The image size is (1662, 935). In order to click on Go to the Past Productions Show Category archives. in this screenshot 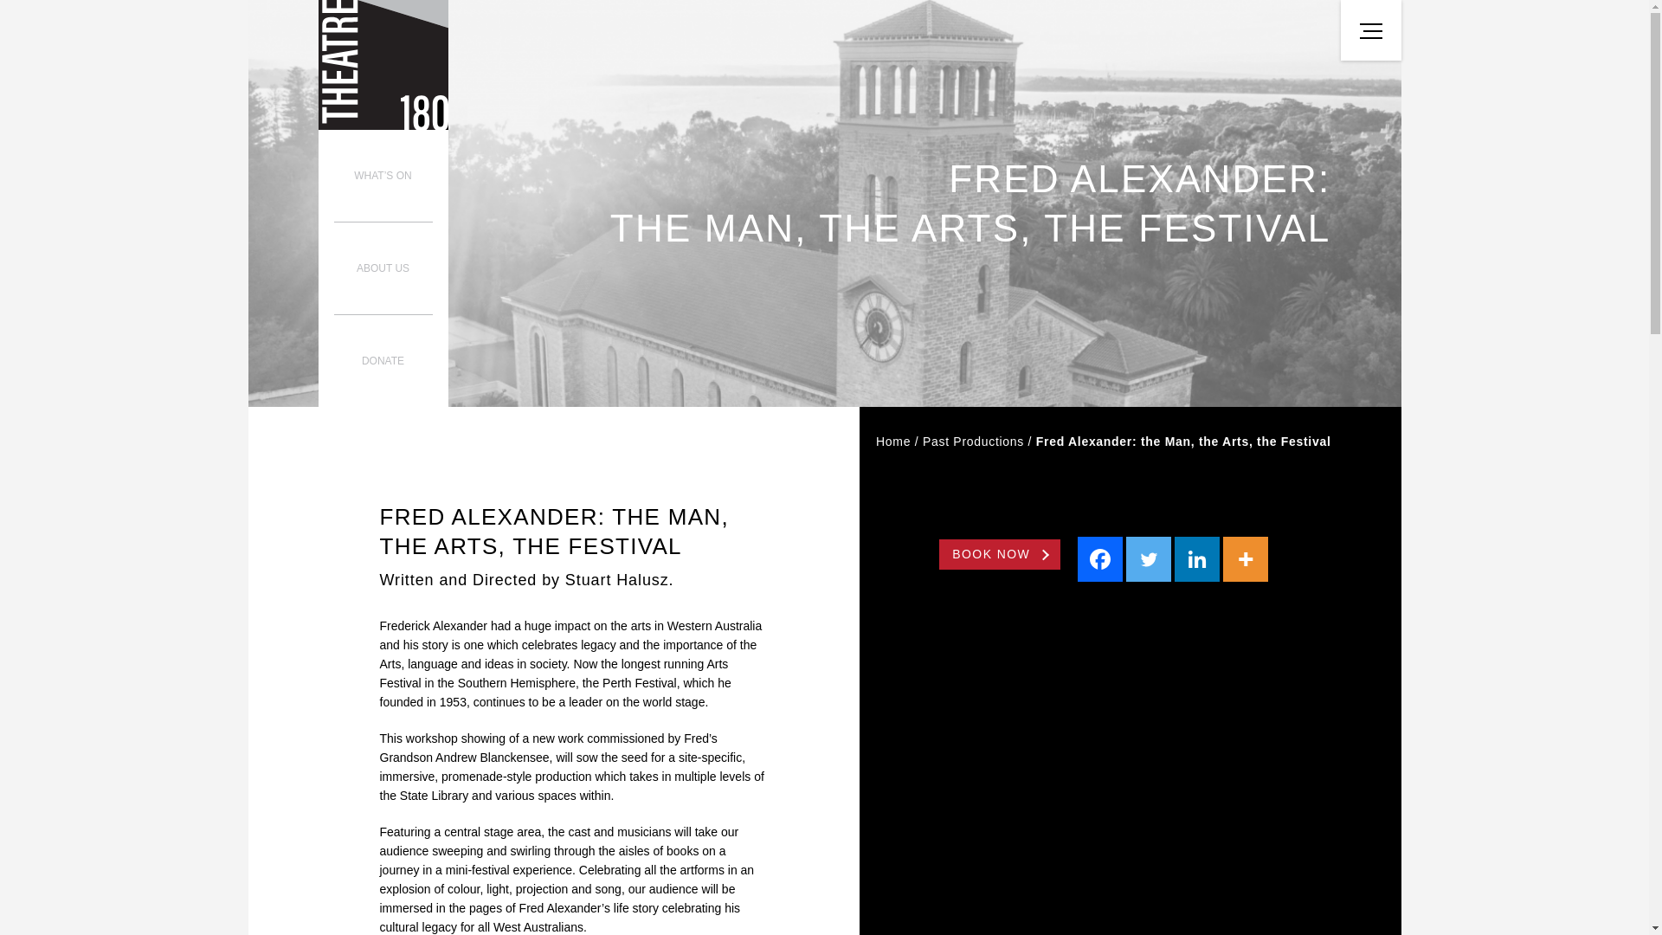, I will do `click(973, 442)`.